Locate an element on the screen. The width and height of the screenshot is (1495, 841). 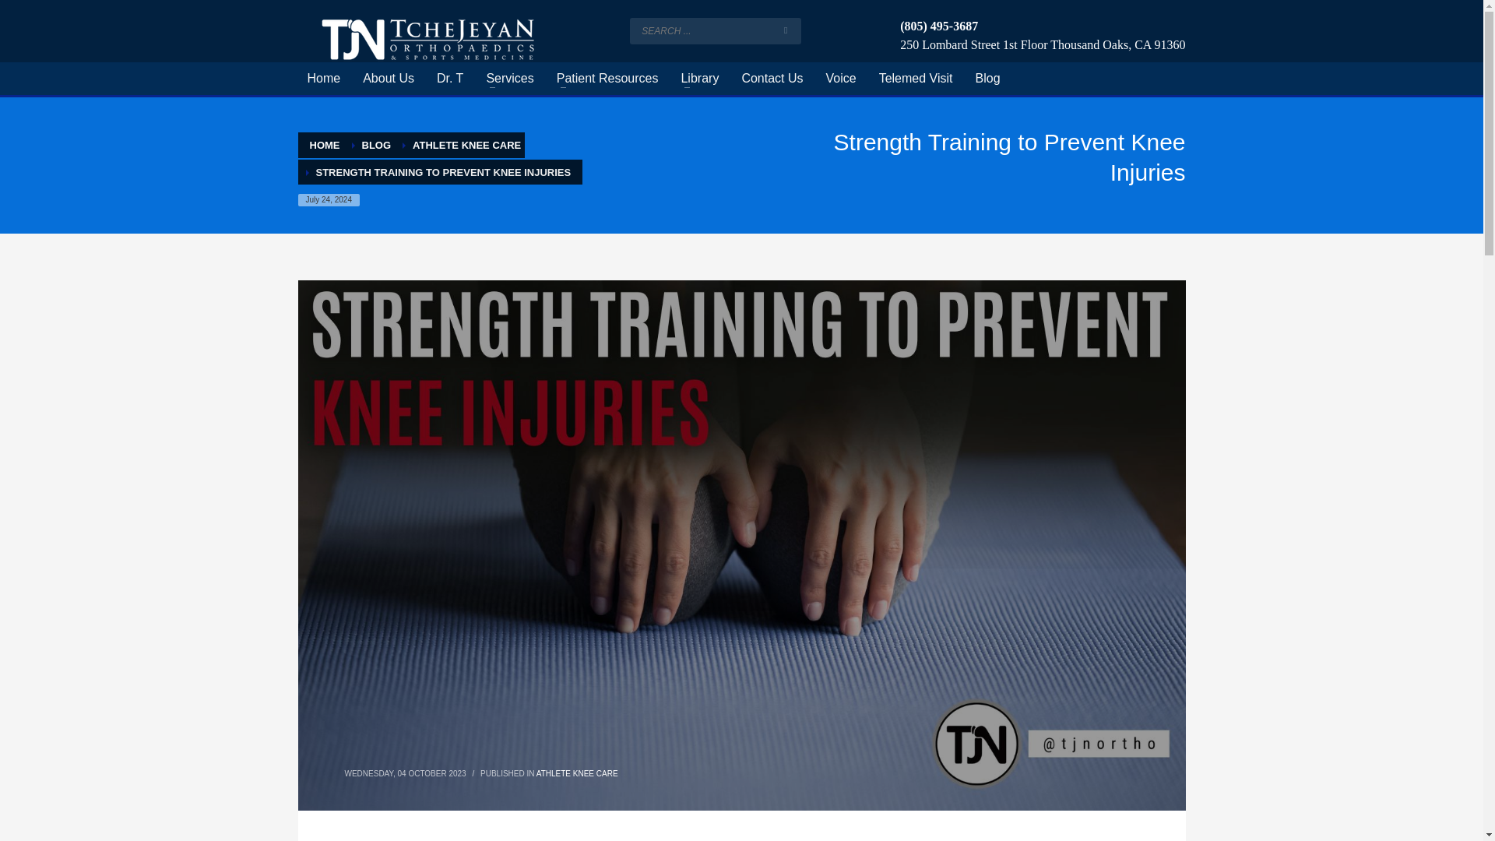
Library is located at coordinates (699, 78).